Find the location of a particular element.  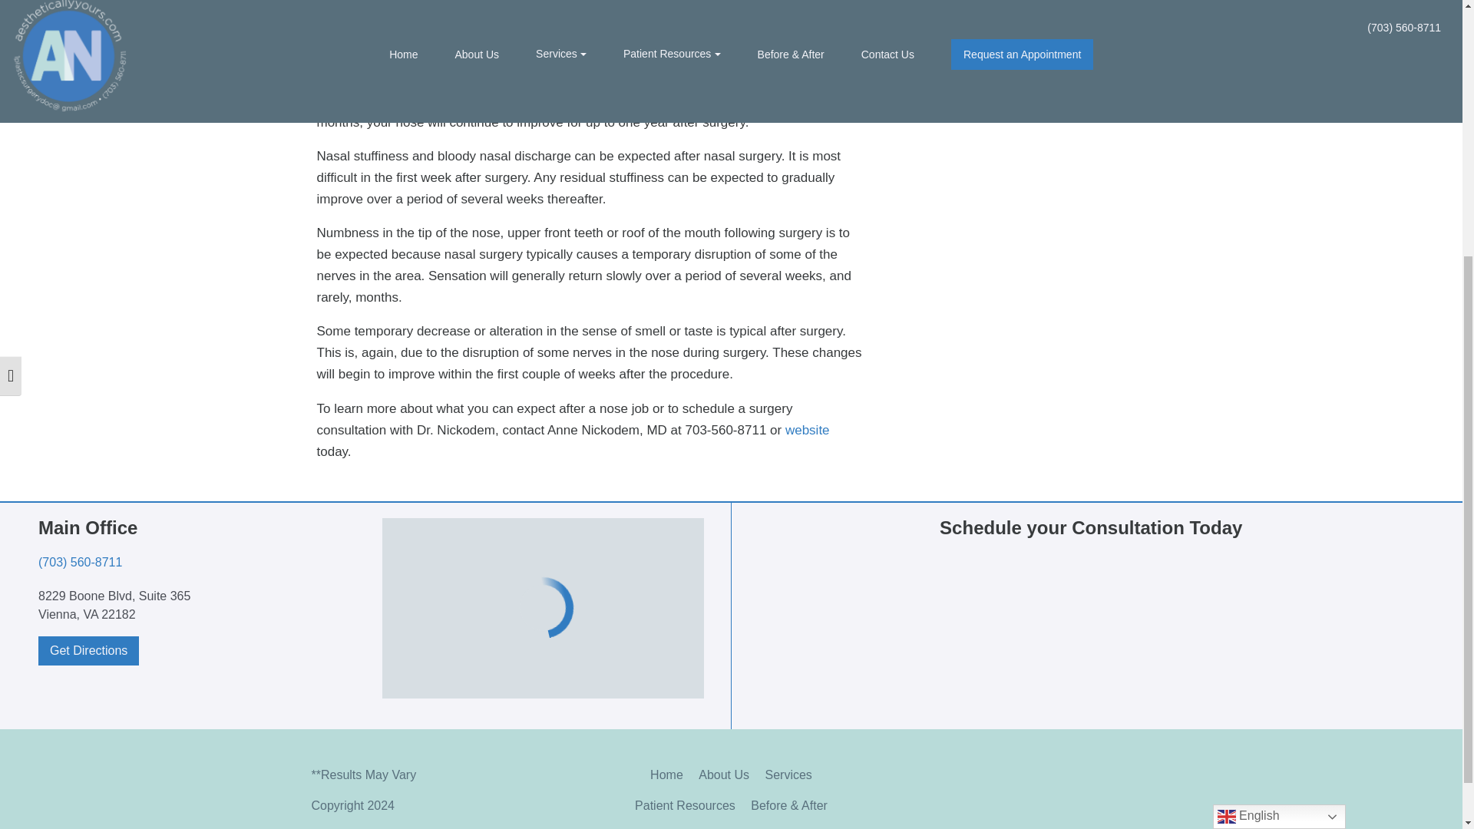

Toggle Font size is located at coordinates (11, 5).